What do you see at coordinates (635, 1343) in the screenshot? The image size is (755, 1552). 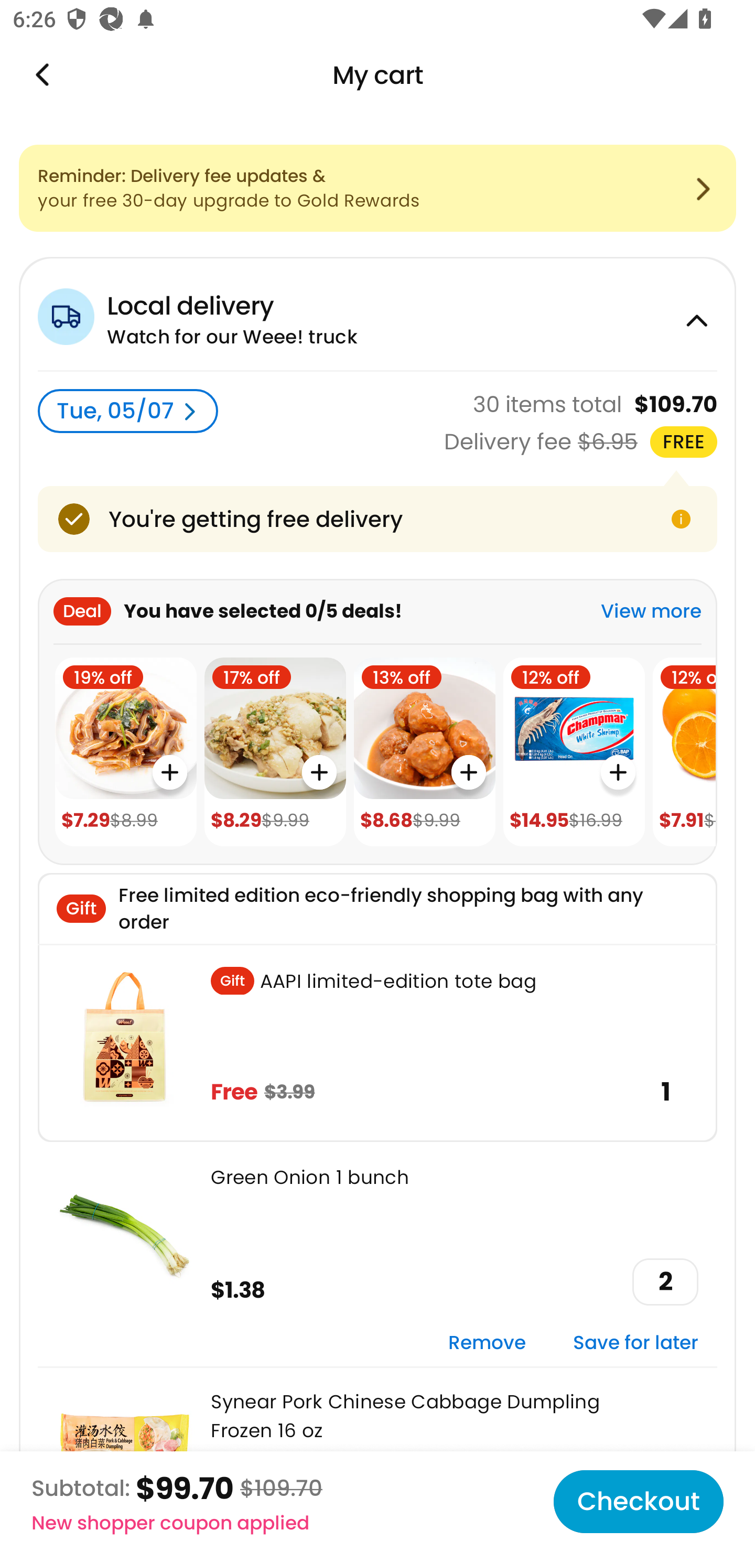 I see `Save for later` at bounding box center [635, 1343].